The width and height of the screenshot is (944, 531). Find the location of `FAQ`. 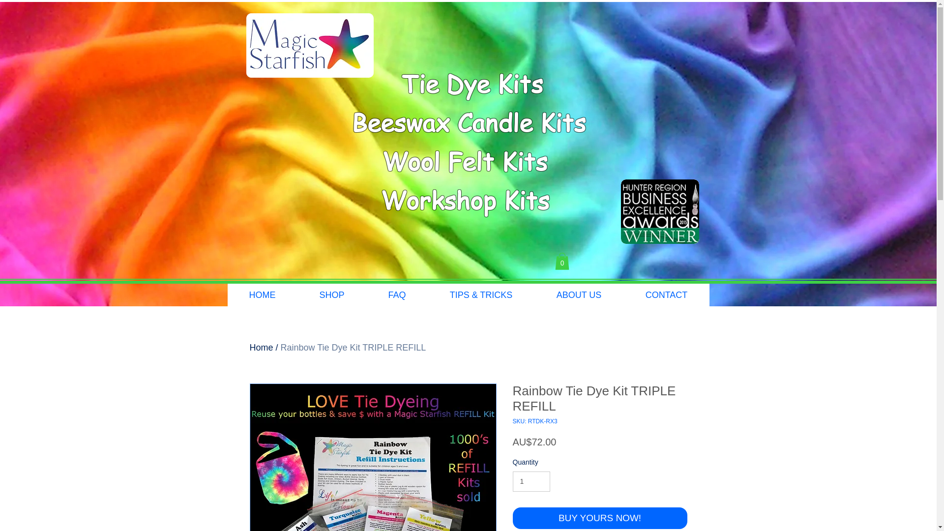

FAQ is located at coordinates (396, 295).